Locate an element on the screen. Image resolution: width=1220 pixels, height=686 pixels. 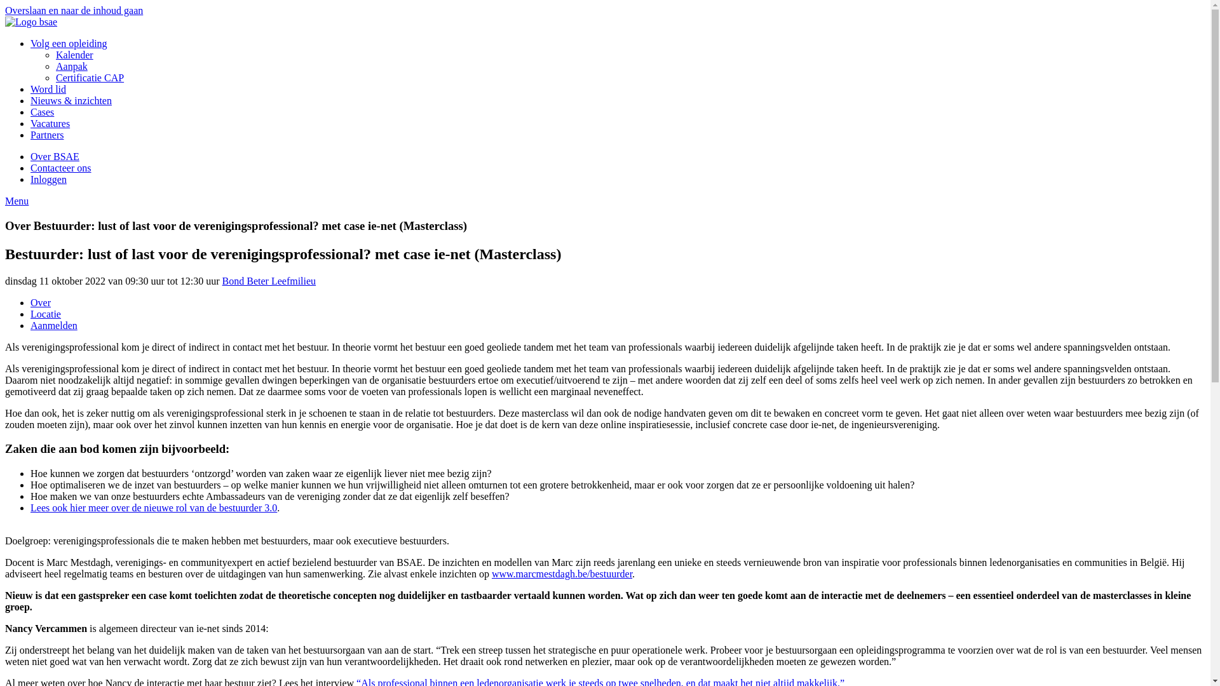
Over is located at coordinates (41, 302).